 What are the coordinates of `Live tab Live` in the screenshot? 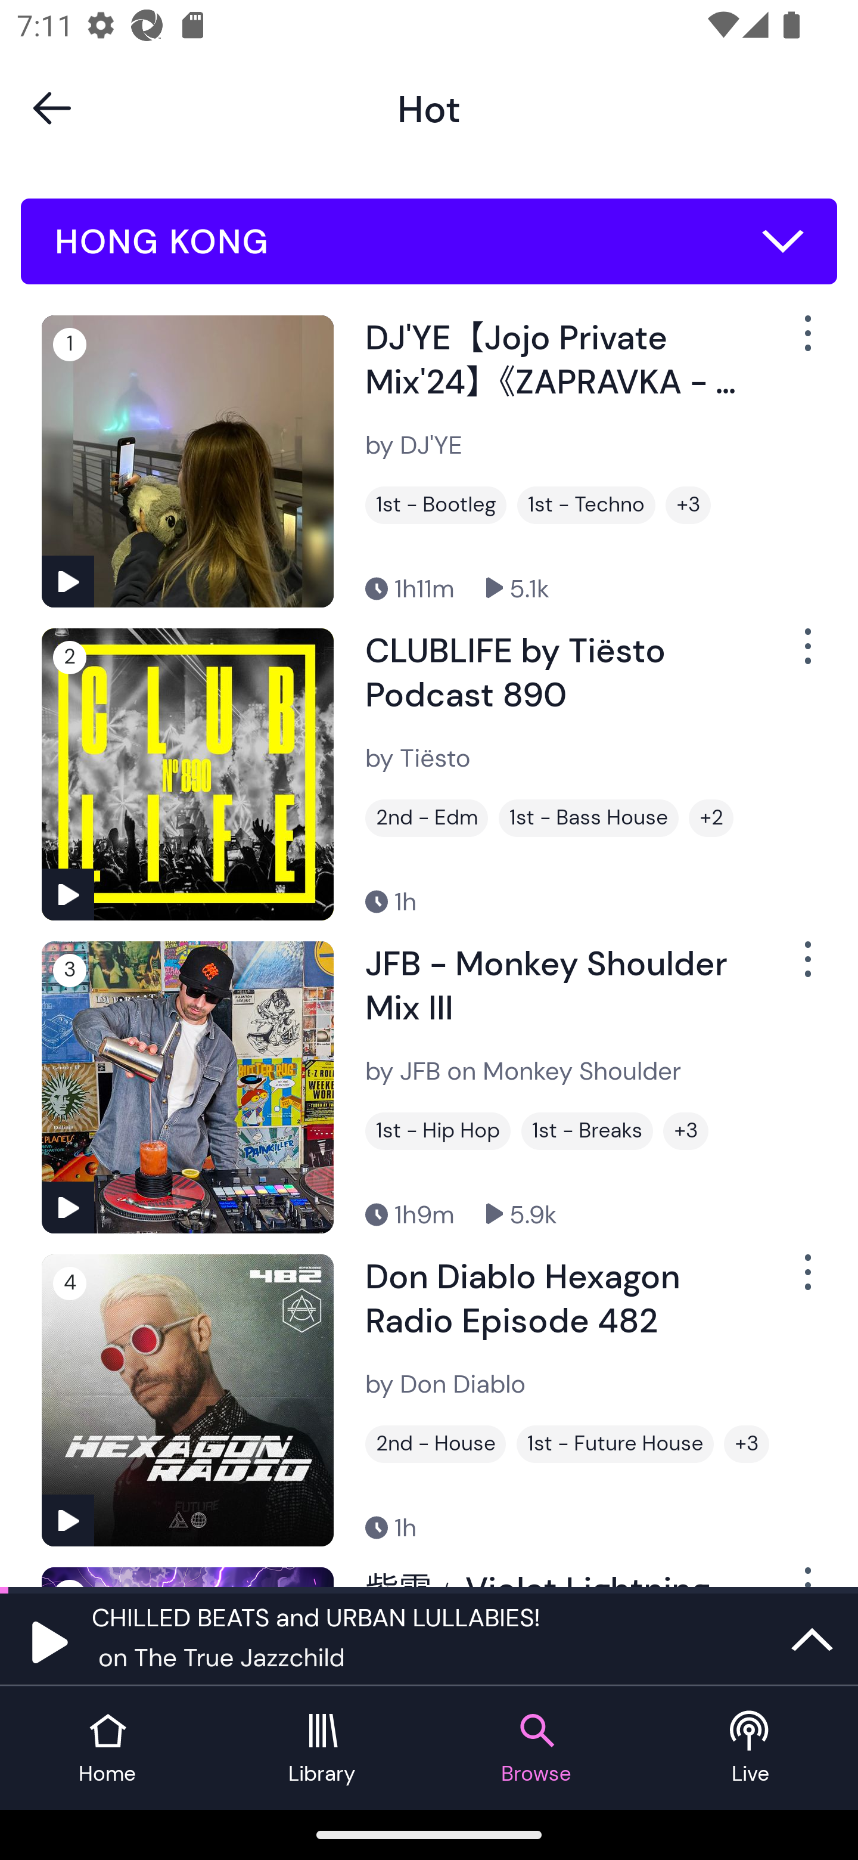 It's located at (751, 1748).